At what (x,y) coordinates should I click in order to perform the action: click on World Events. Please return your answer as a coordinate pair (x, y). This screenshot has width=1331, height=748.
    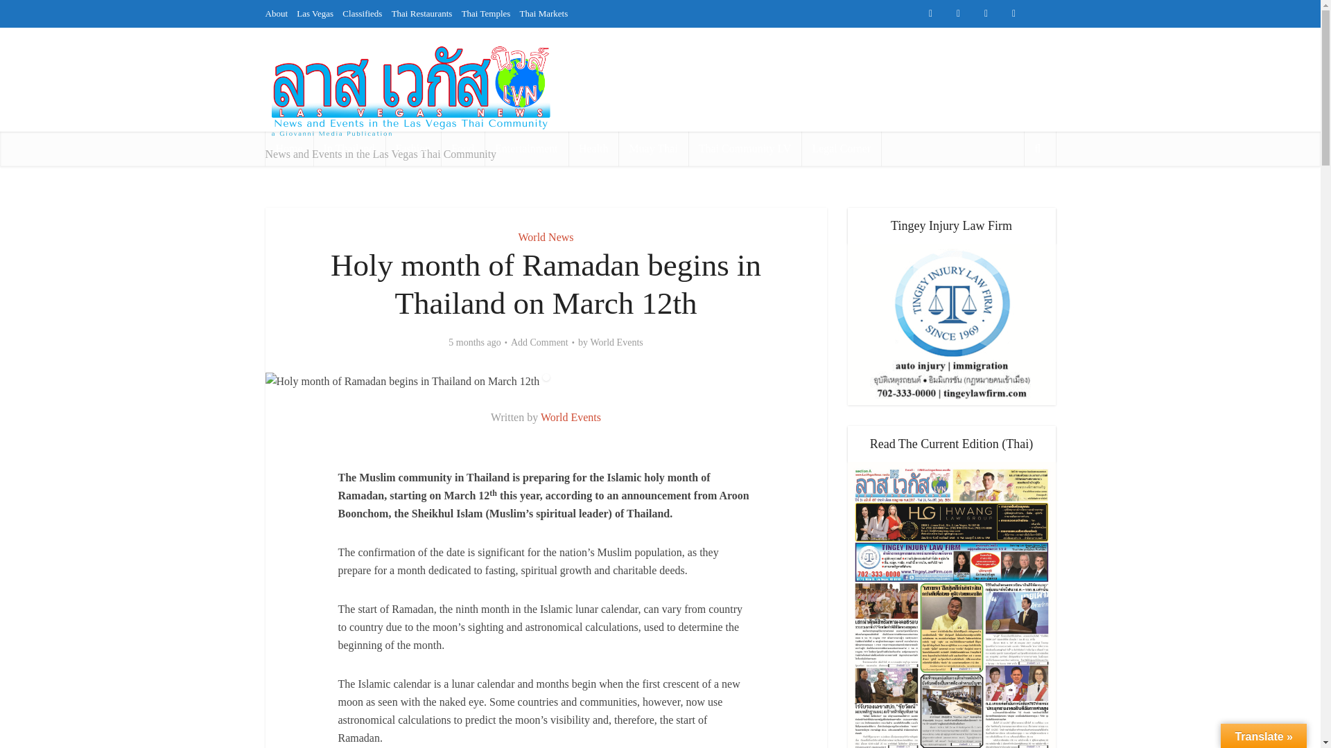
    Looking at the image, I should click on (571, 417).